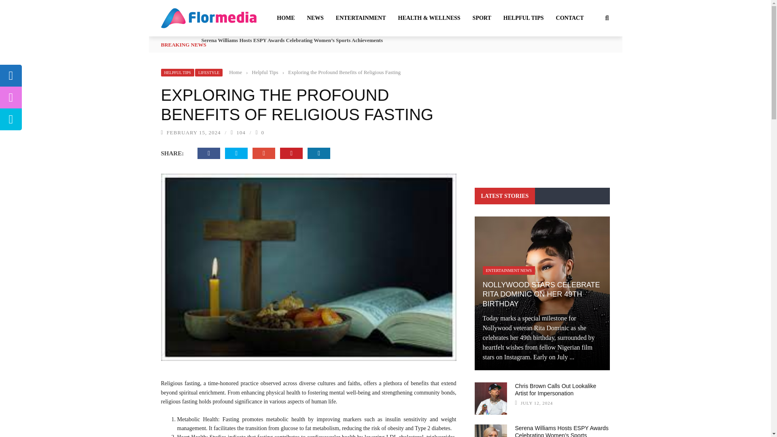 The height and width of the screenshot is (437, 777). Describe the element at coordinates (265, 72) in the screenshot. I see `Helpful Tips` at that location.